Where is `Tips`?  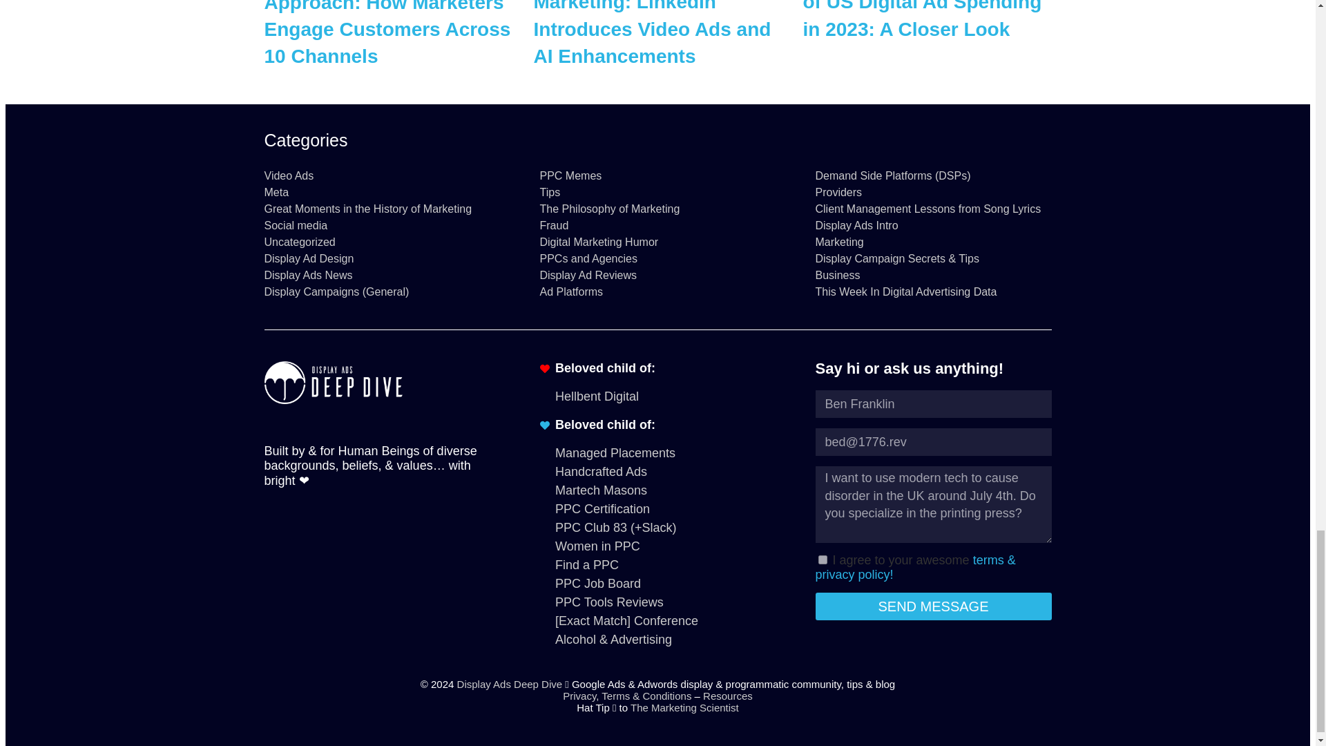
Tips is located at coordinates (657, 193).